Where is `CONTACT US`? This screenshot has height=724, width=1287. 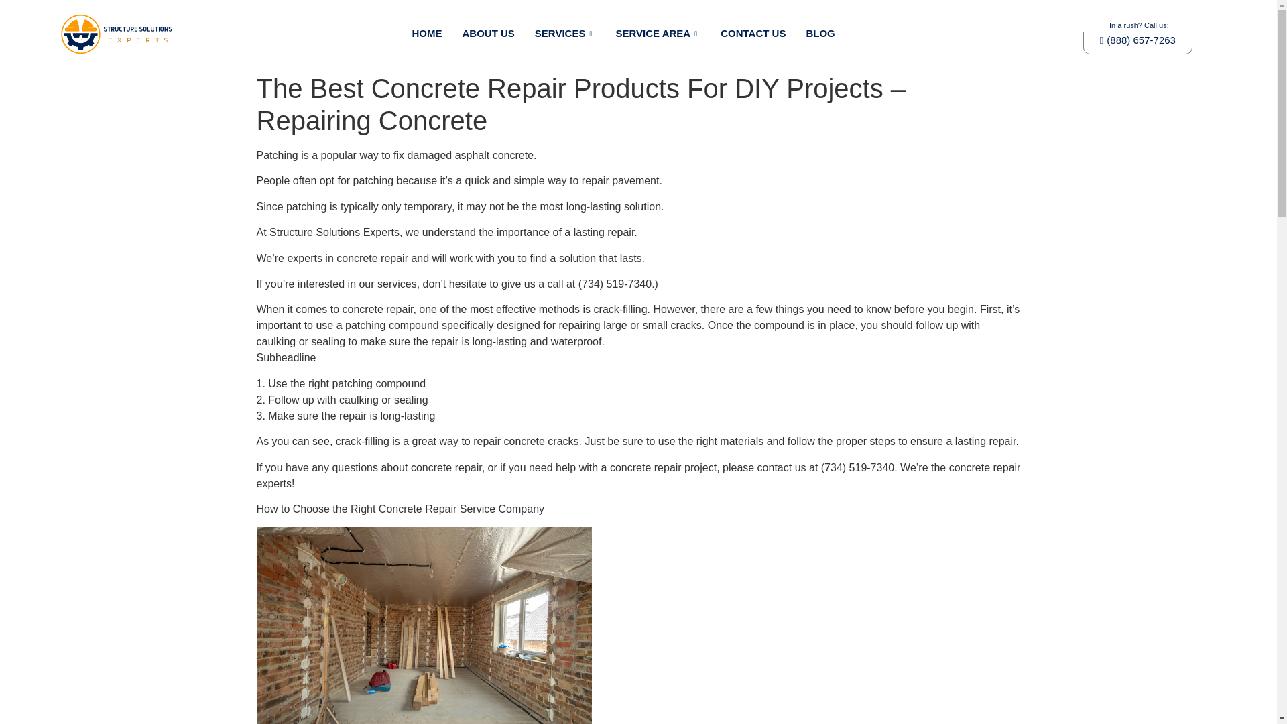
CONTACT US is located at coordinates (752, 33).